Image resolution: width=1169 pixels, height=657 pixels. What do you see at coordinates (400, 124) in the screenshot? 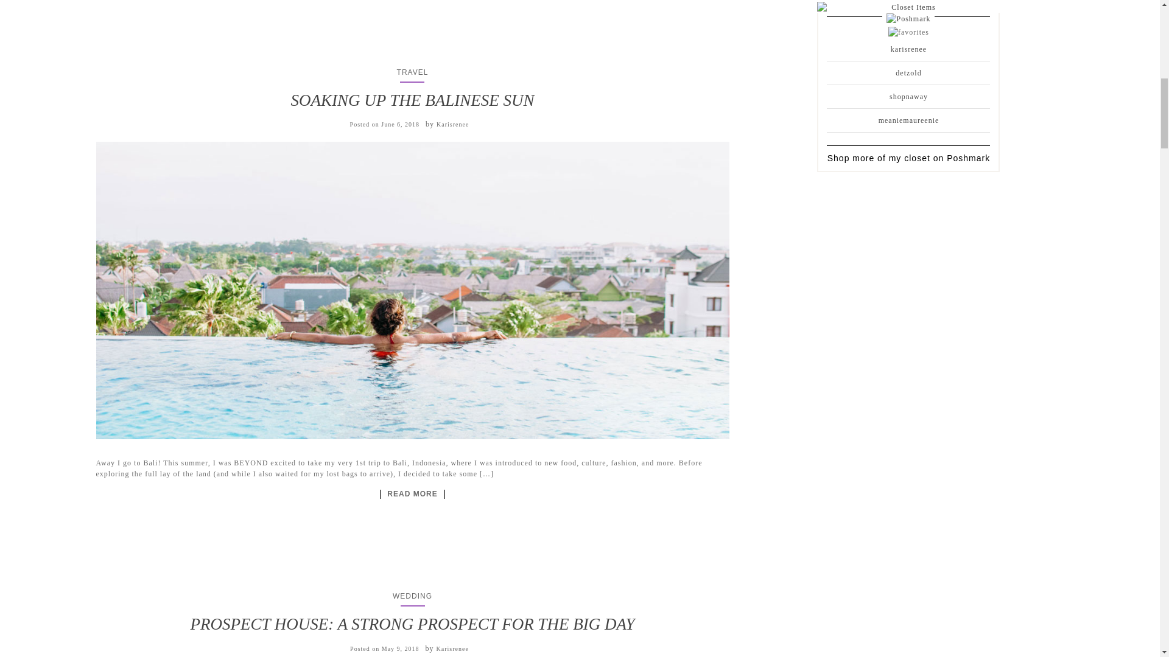
I see `June 6, 2018` at bounding box center [400, 124].